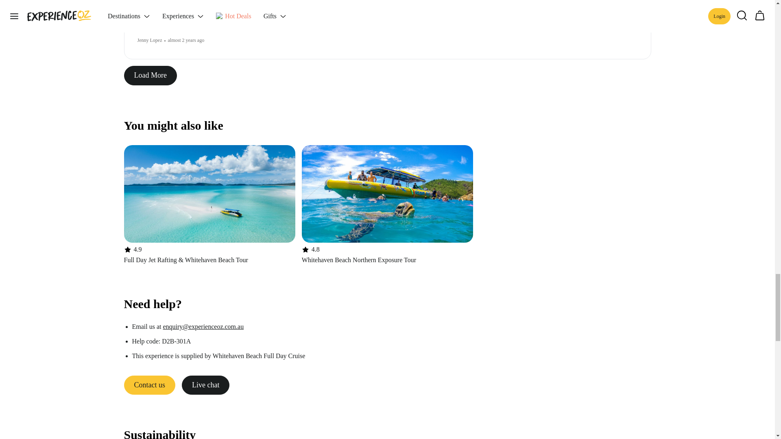  Describe the element at coordinates (149, 385) in the screenshot. I see `Contact us` at that location.